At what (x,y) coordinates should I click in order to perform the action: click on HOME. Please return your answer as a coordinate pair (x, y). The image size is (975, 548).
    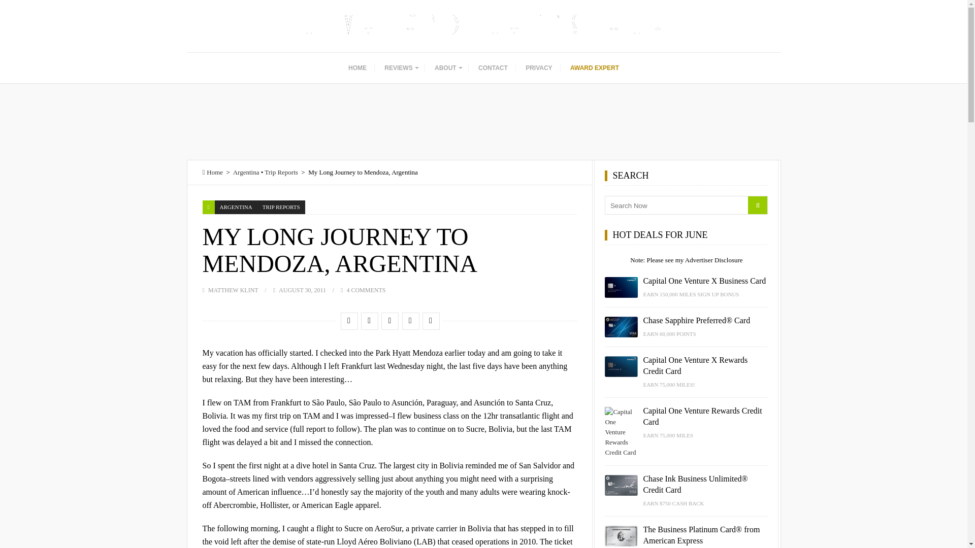
    Looking at the image, I should click on (357, 68).